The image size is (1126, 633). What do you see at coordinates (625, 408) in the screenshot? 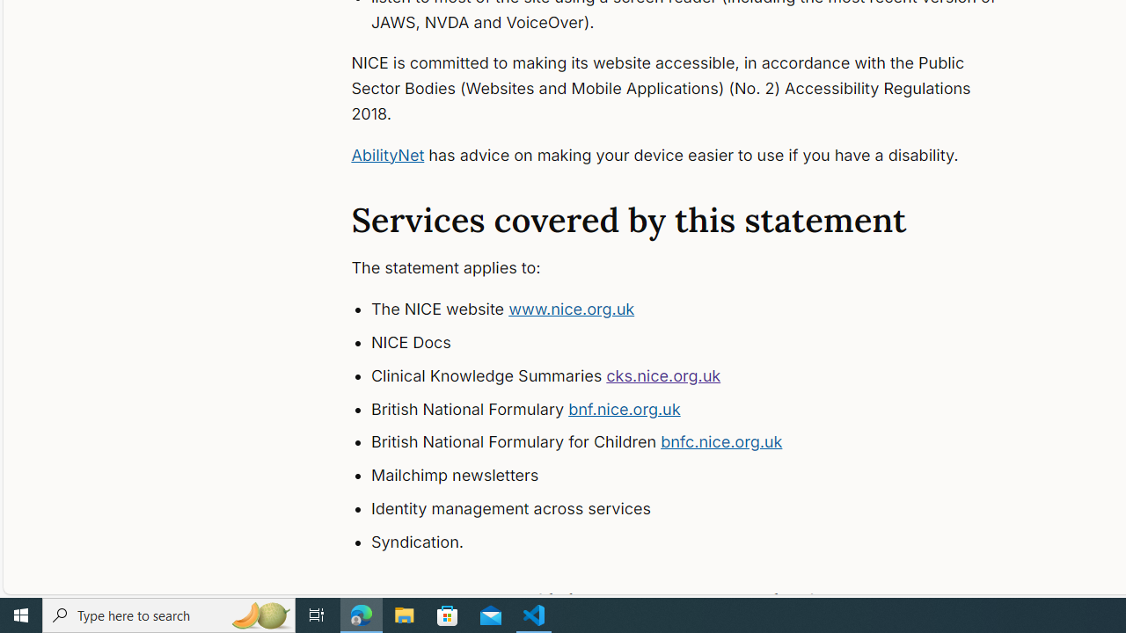
I see `bnf.nice.org.uk` at bounding box center [625, 408].